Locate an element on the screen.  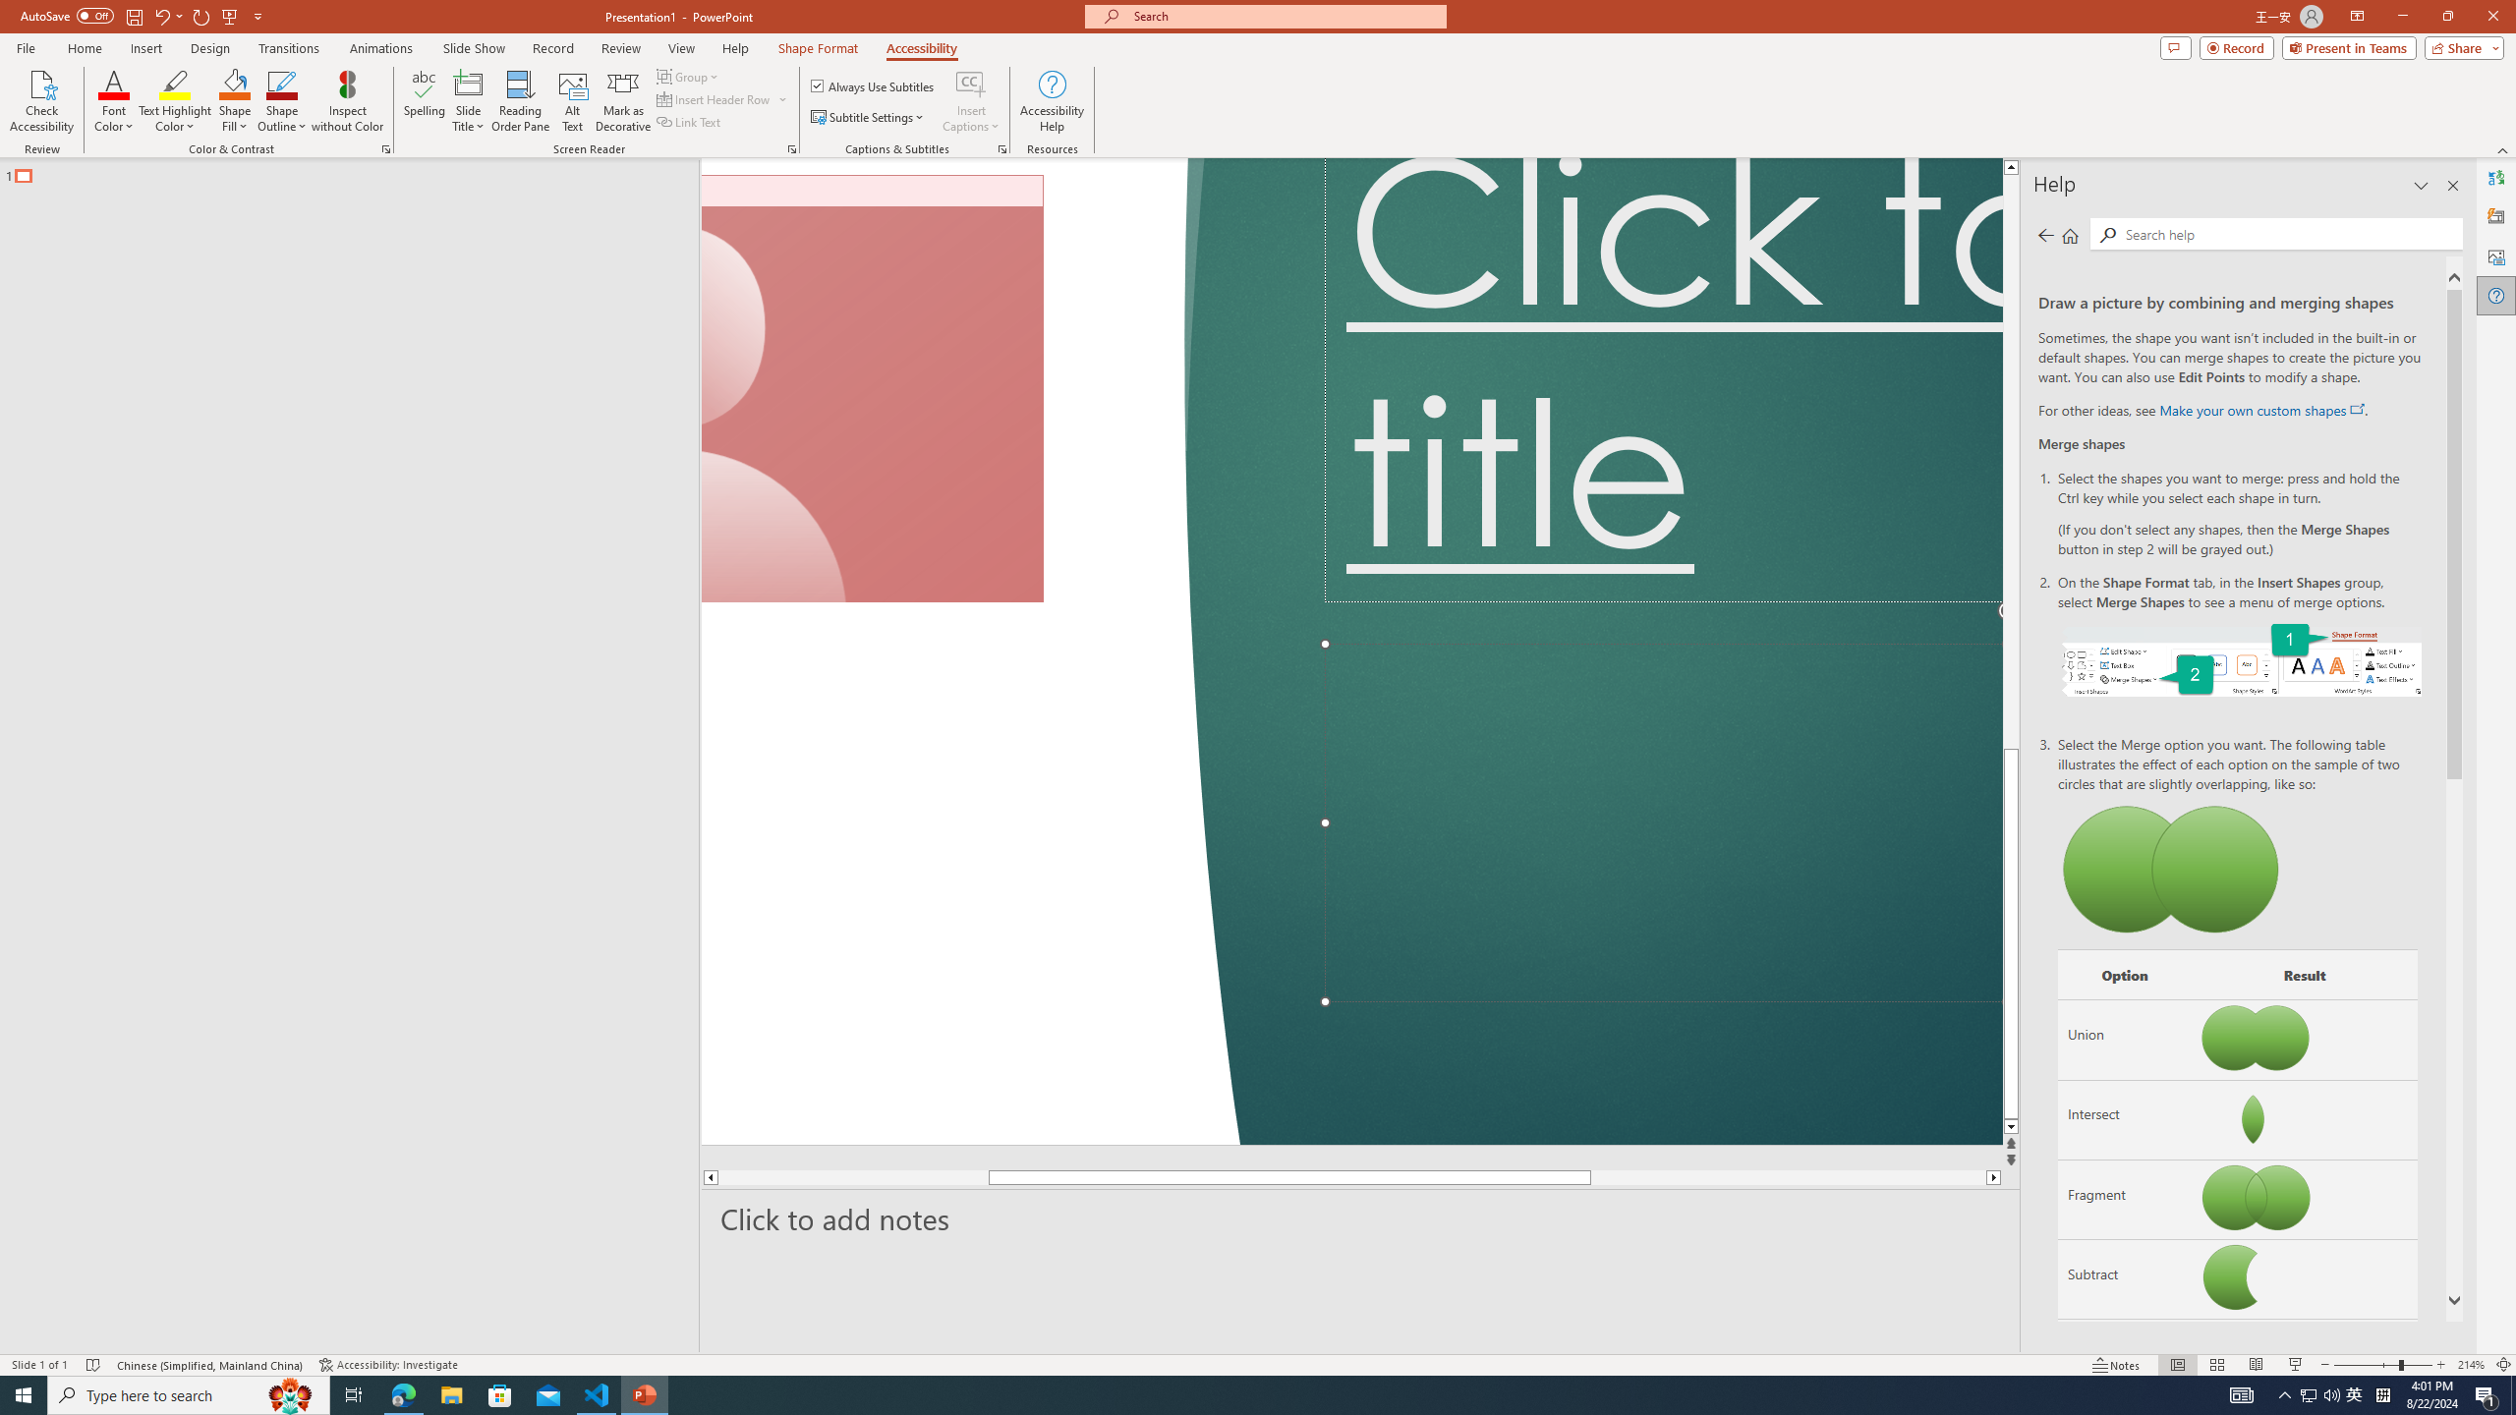
Link Text is located at coordinates (690, 122).